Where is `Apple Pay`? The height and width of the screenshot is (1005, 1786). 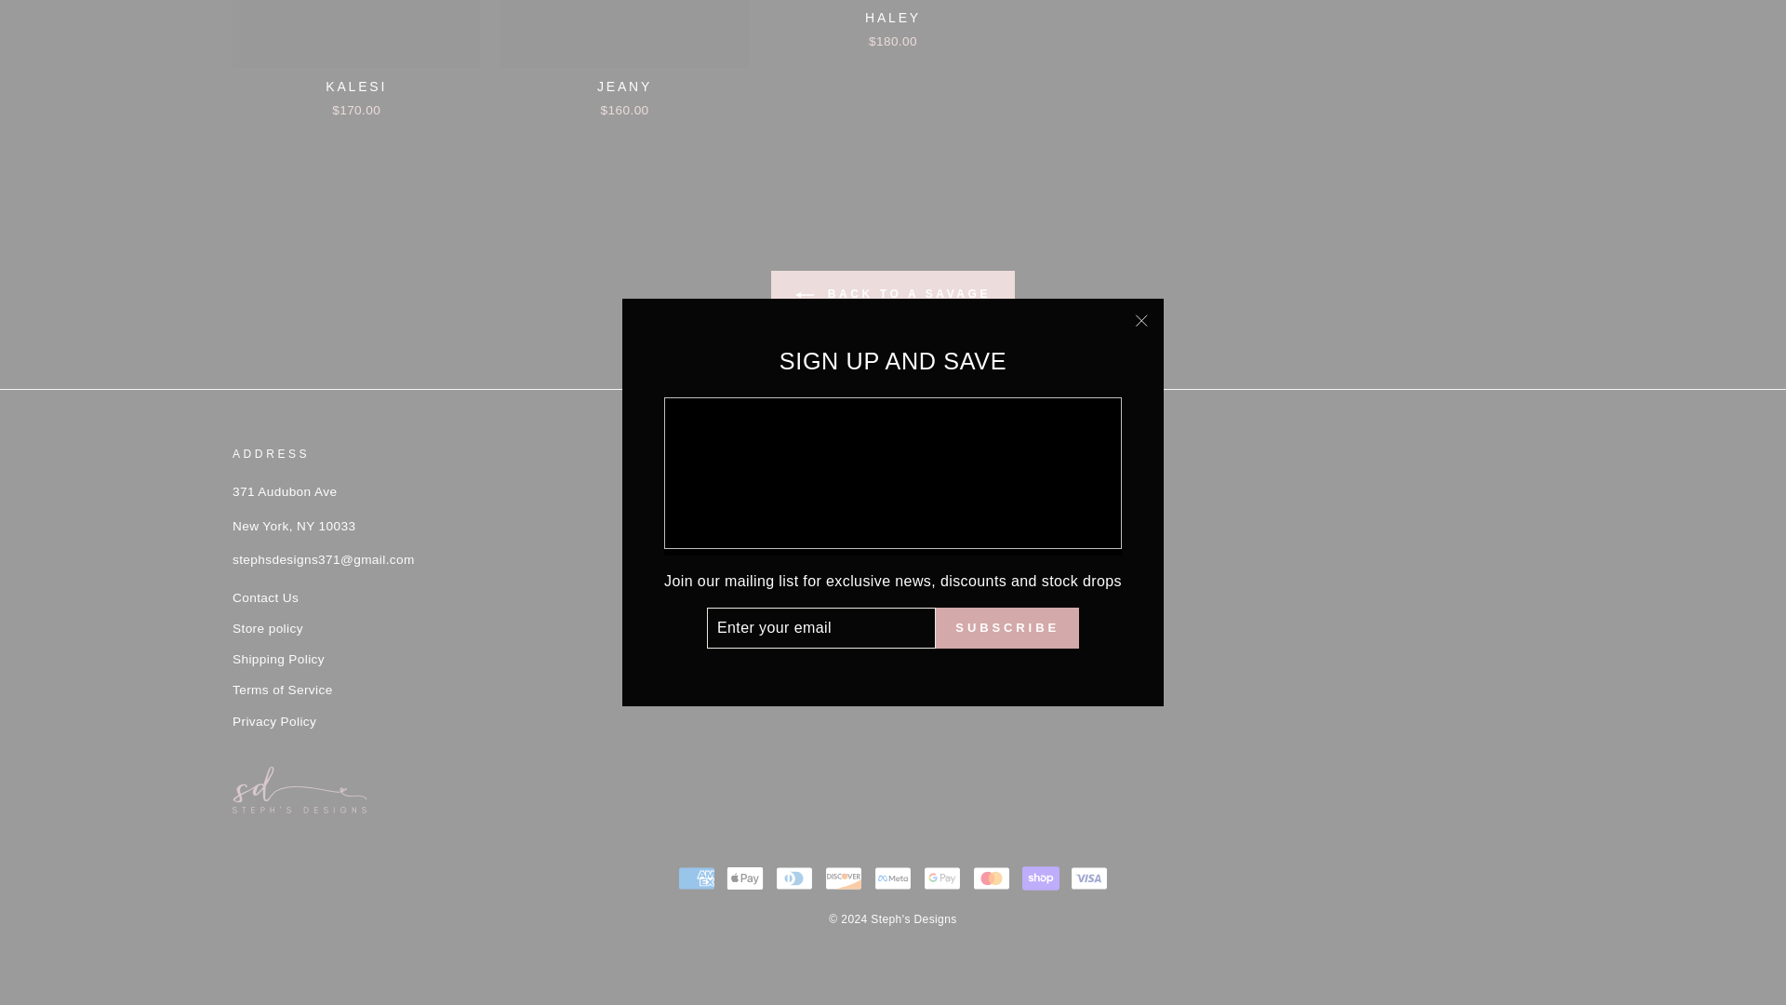 Apple Pay is located at coordinates (745, 878).